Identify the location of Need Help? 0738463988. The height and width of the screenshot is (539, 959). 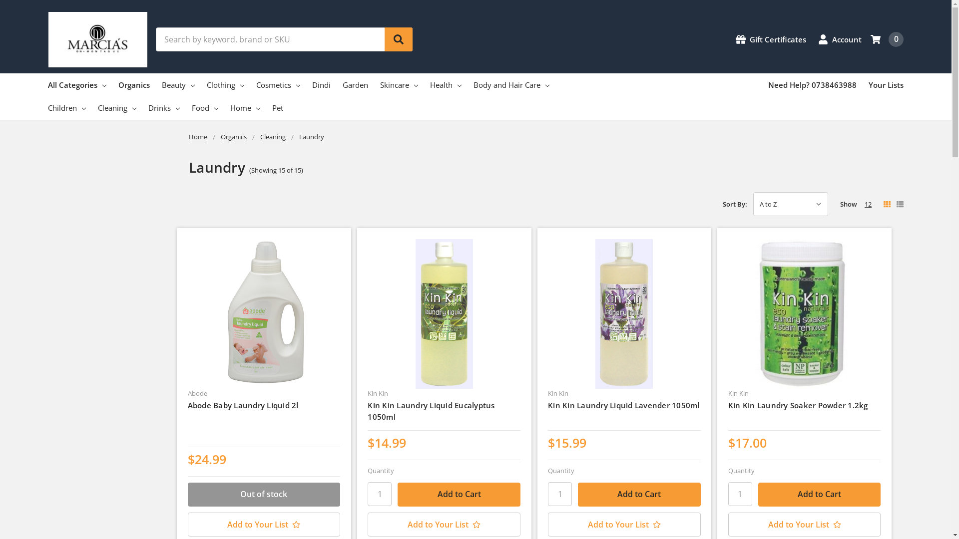
(812, 85).